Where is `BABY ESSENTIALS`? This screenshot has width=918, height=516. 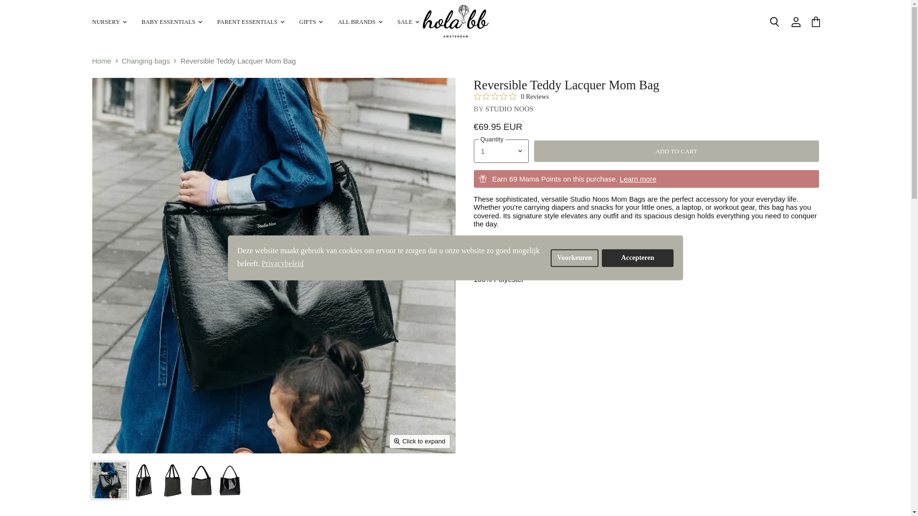 BABY ESSENTIALS is located at coordinates (171, 22).